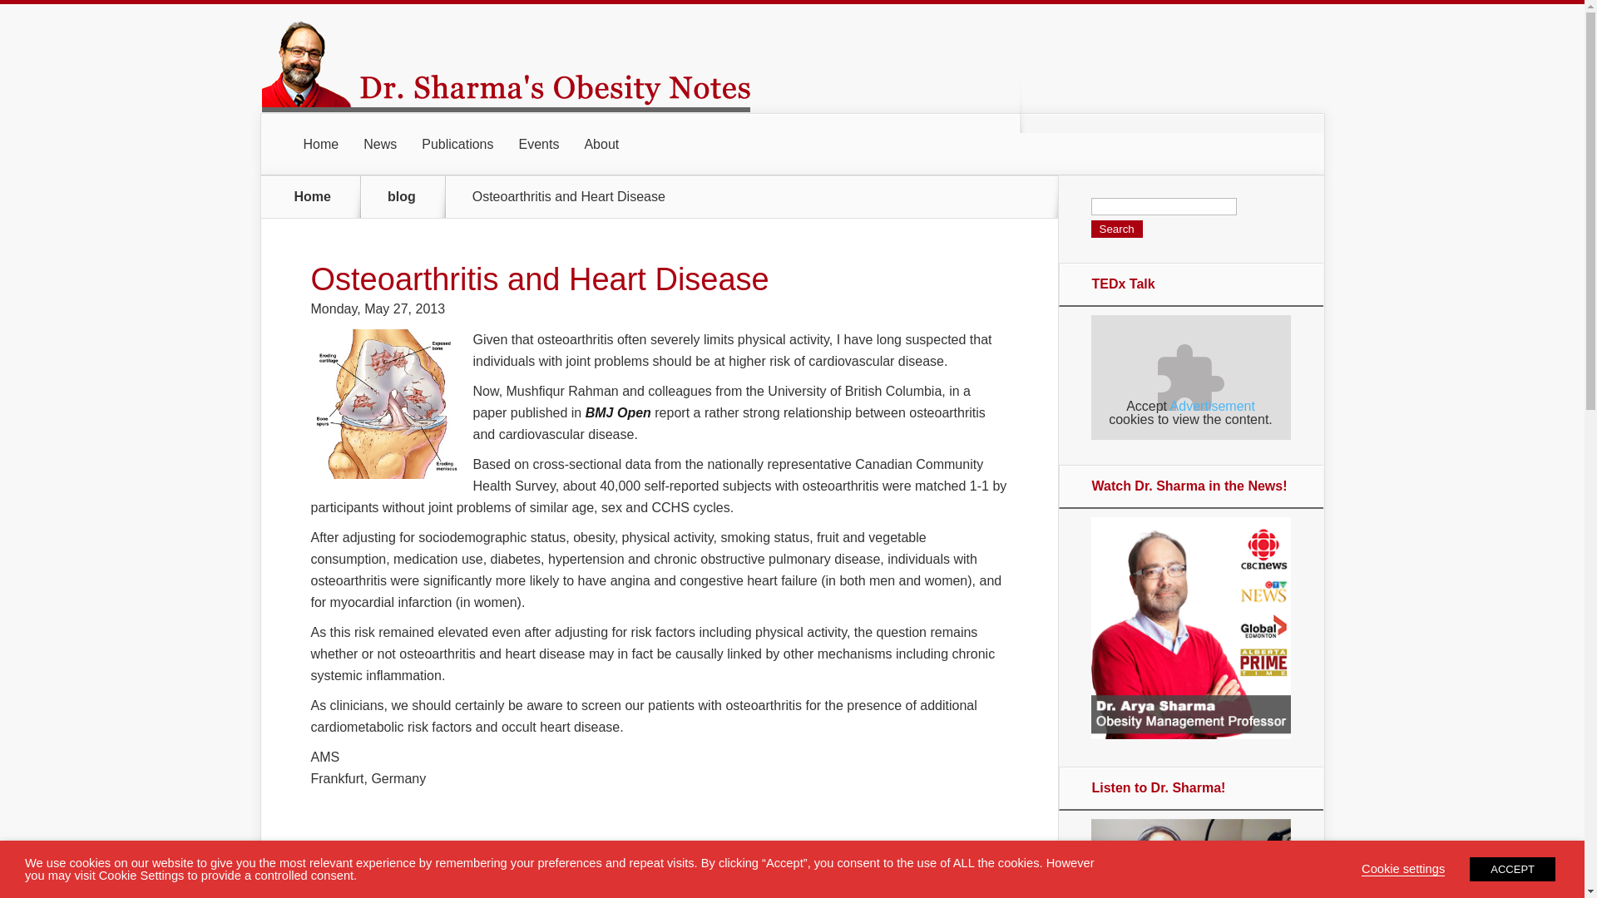 Image resolution: width=1597 pixels, height=898 pixels. What do you see at coordinates (313, 196) in the screenshot?
I see `Home` at bounding box center [313, 196].